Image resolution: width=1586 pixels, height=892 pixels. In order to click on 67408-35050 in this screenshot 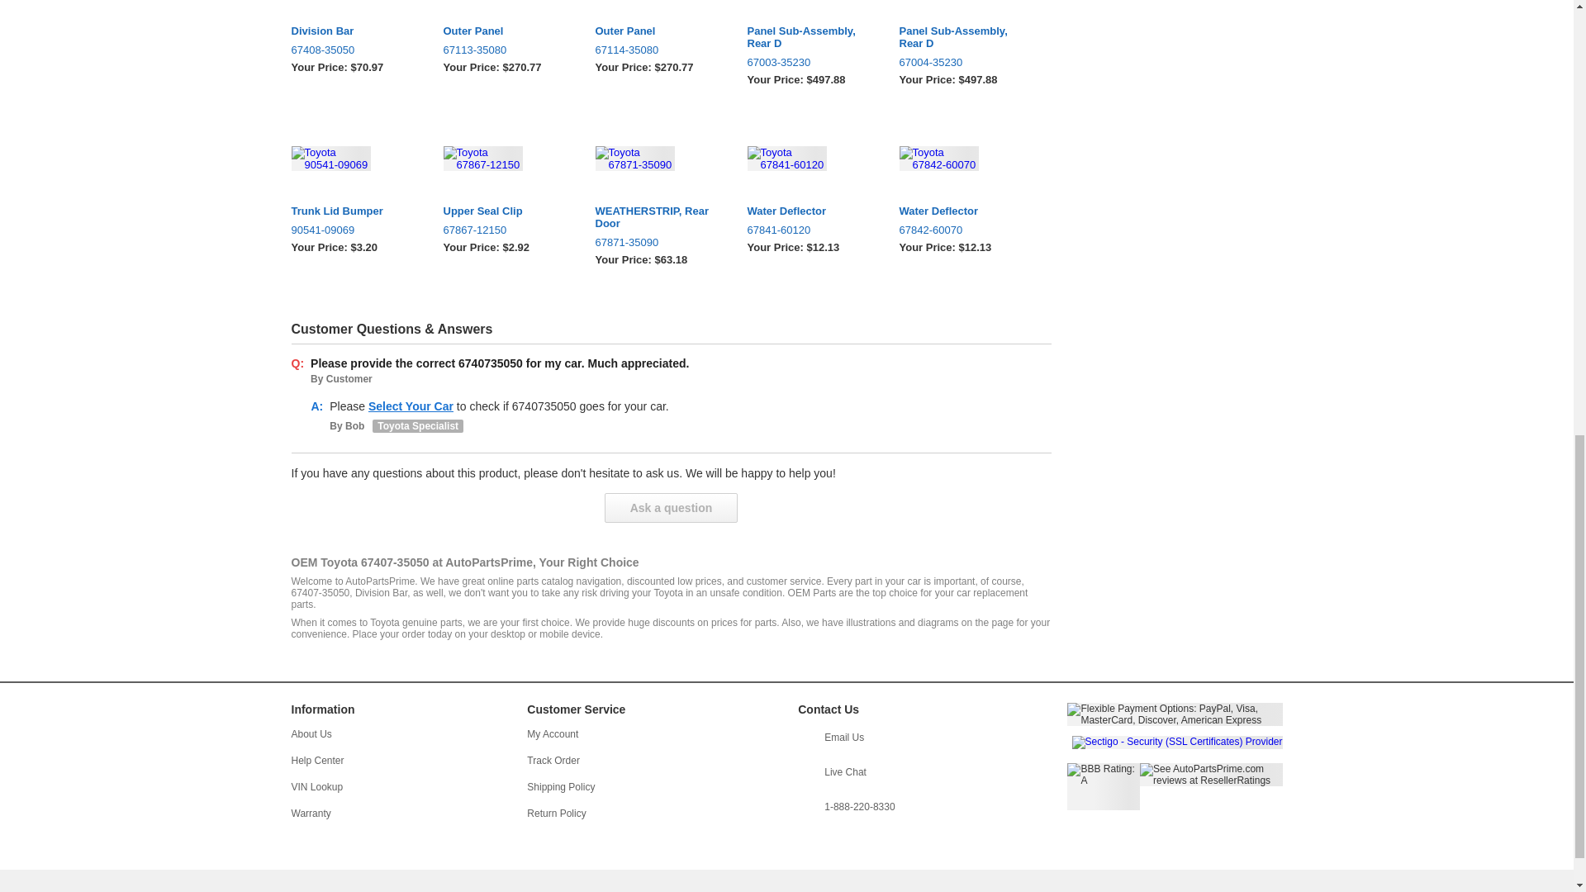, I will do `click(357, 50)`.